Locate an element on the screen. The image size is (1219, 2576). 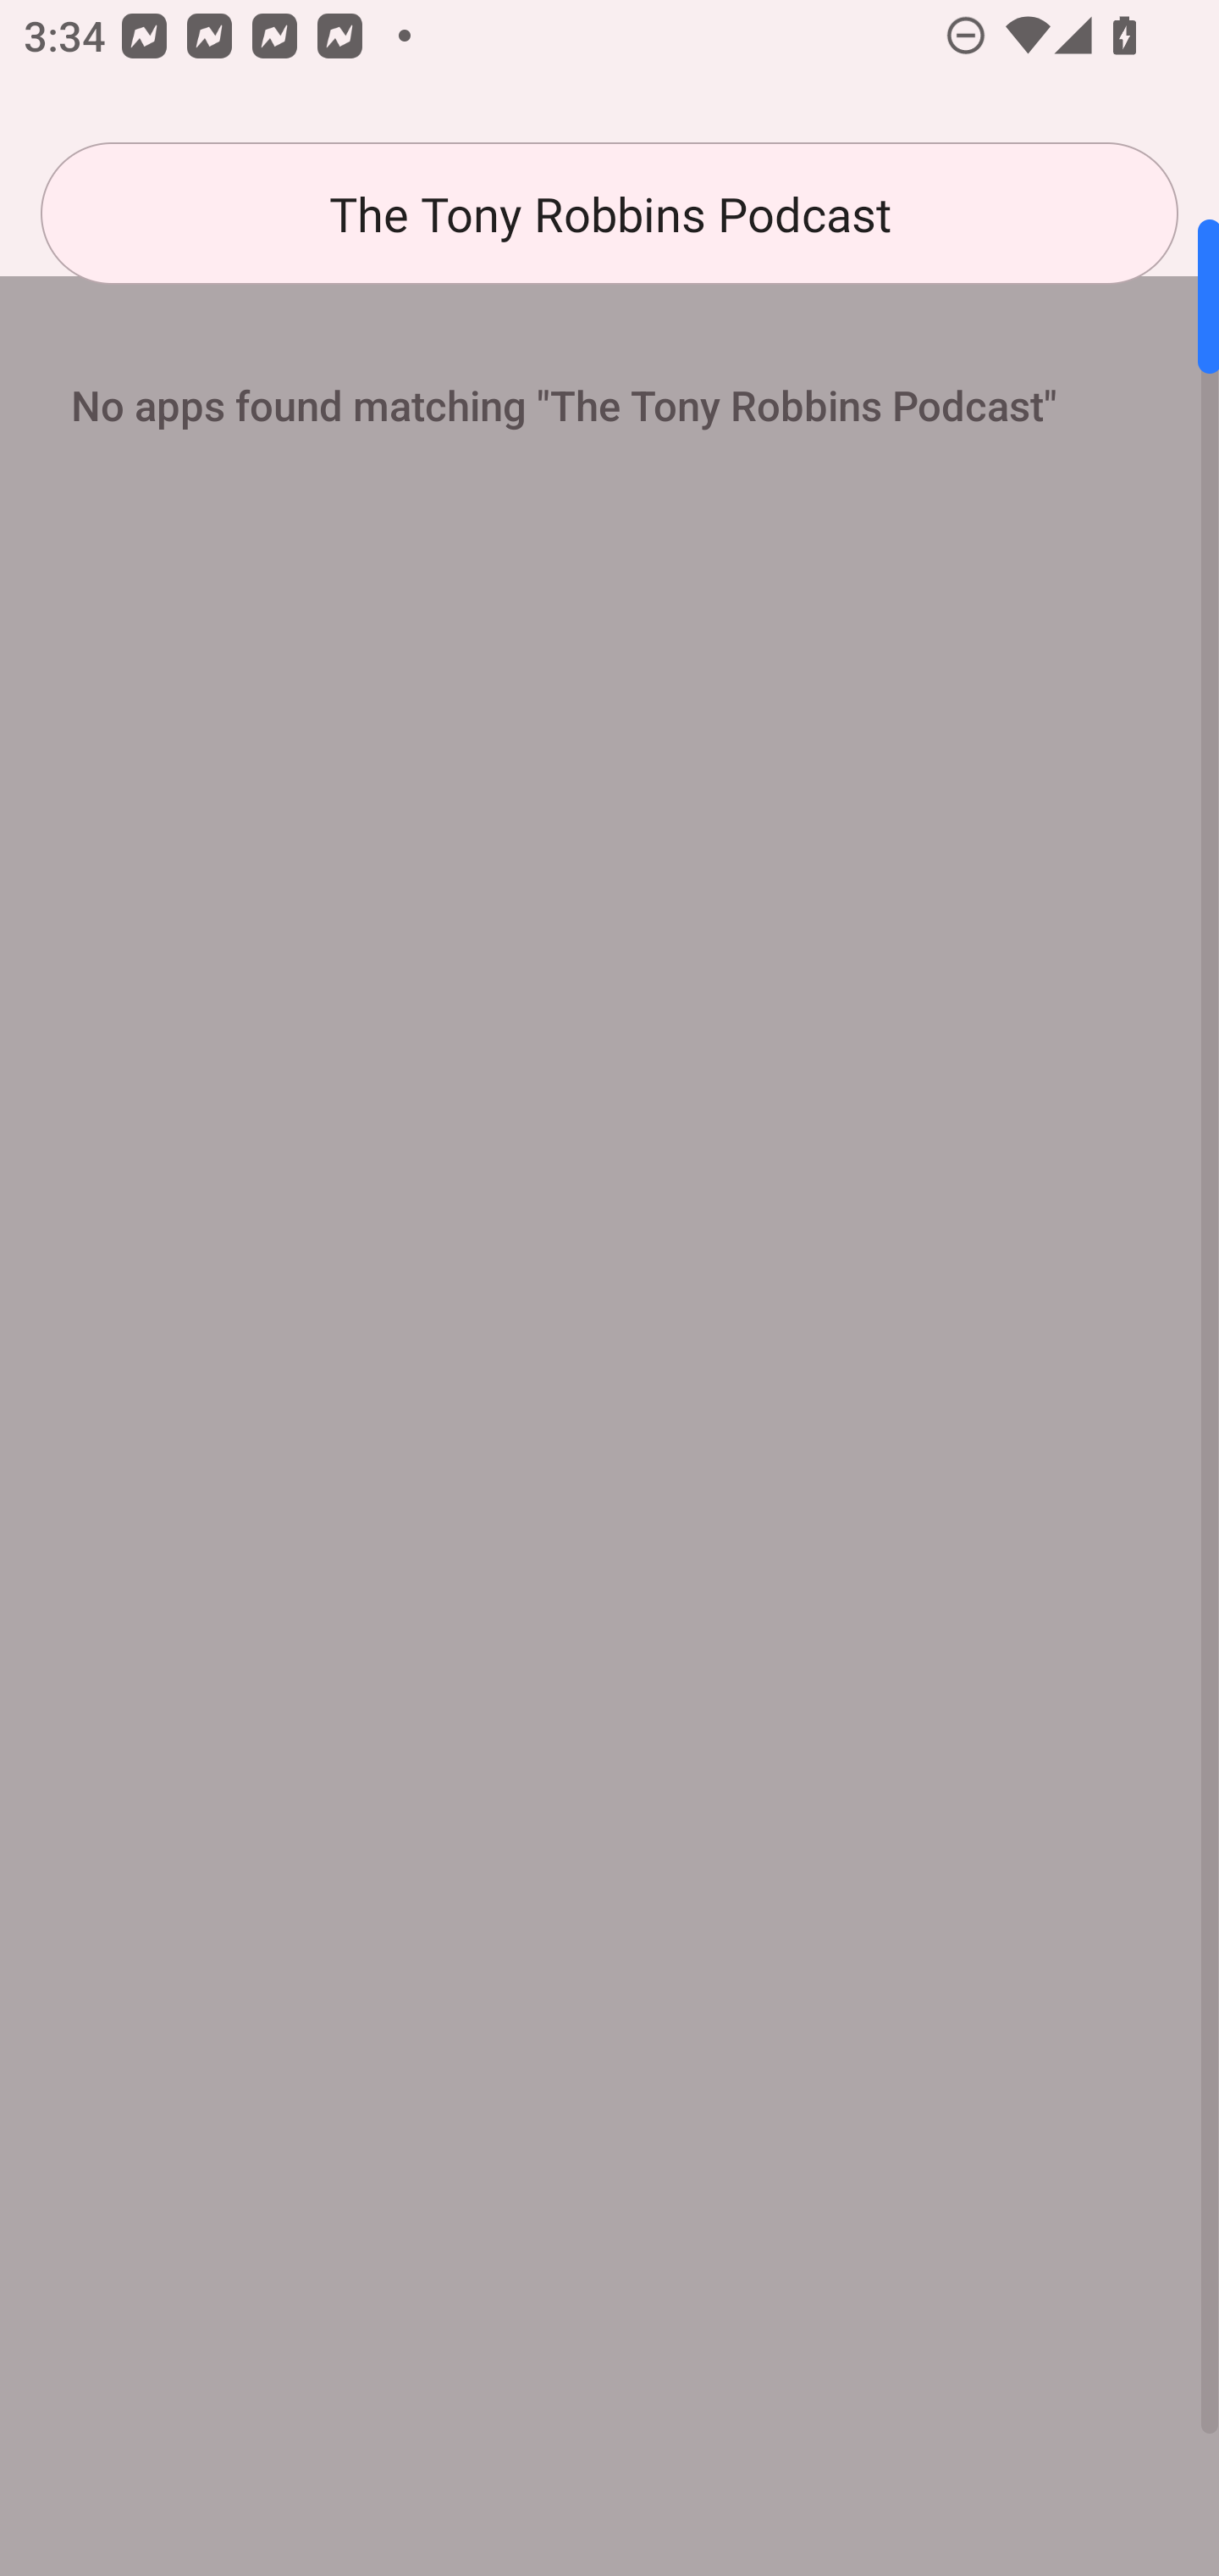
The Tony Robbins Podcast is located at coordinates (609, 214).